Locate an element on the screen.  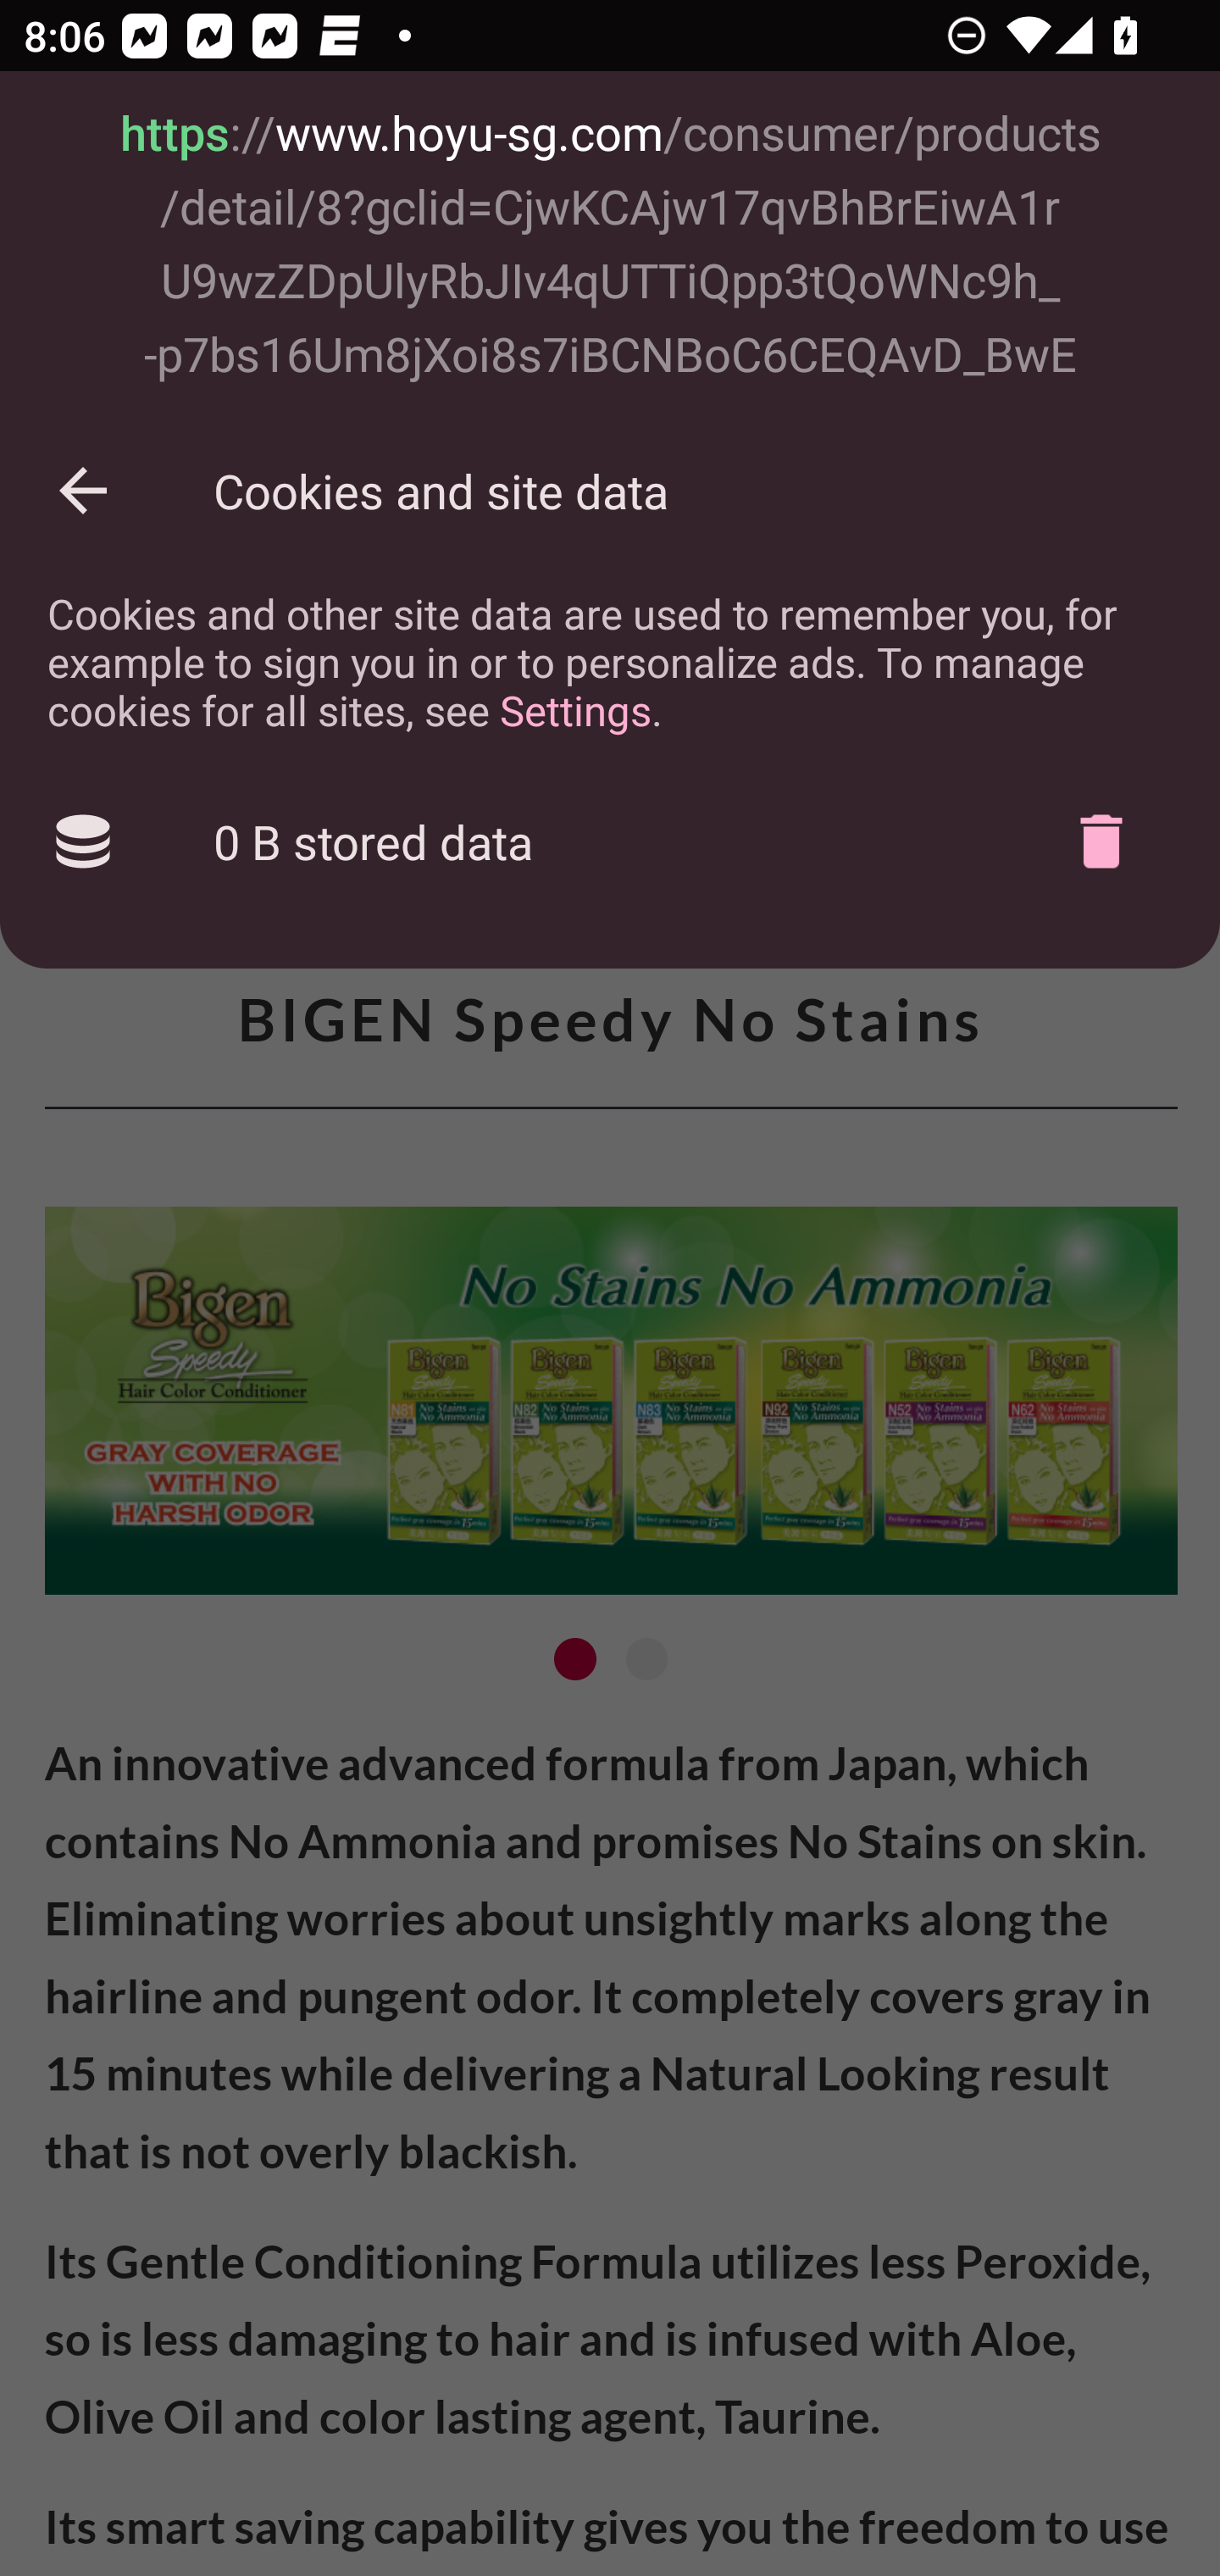
Back is located at coordinates (83, 490).